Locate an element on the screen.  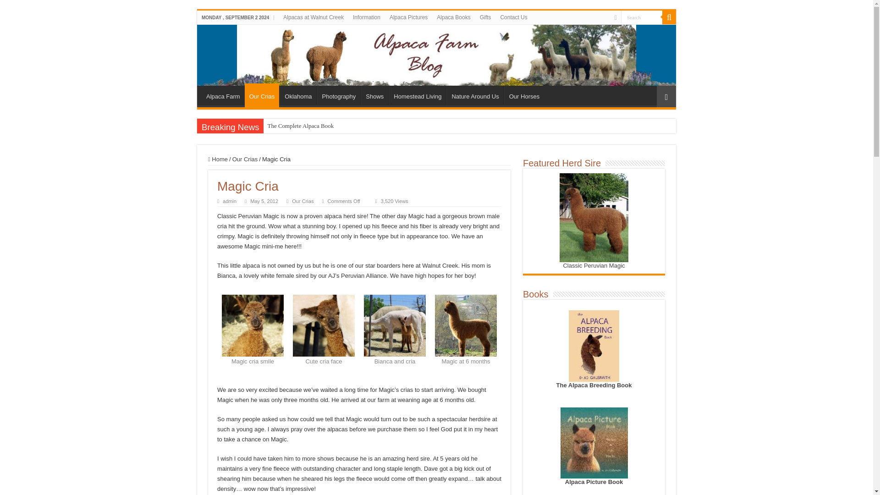
Alpaca Pictures is located at coordinates (408, 17).